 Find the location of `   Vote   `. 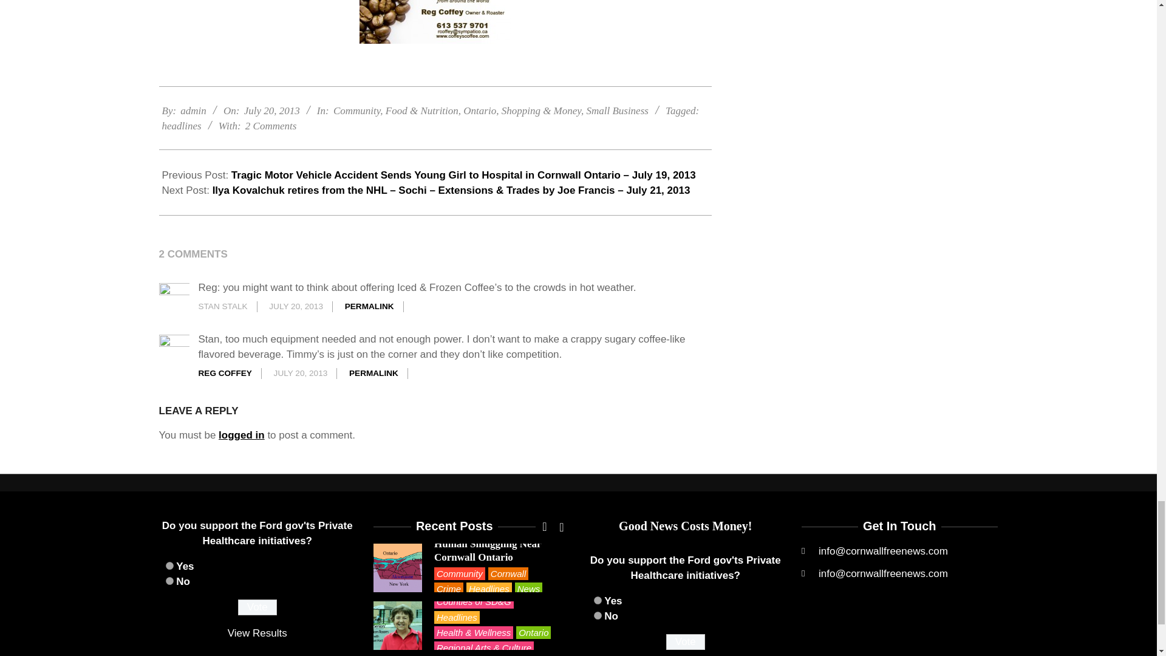

   Vote    is located at coordinates (257, 607).